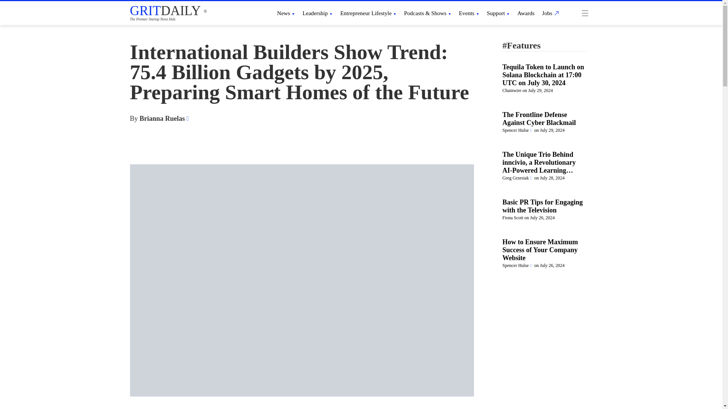 The height and width of the screenshot is (409, 728). Describe the element at coordinates (368, 13) in the screenshot. I see `Entrepreneur Lifestyle` at that location.